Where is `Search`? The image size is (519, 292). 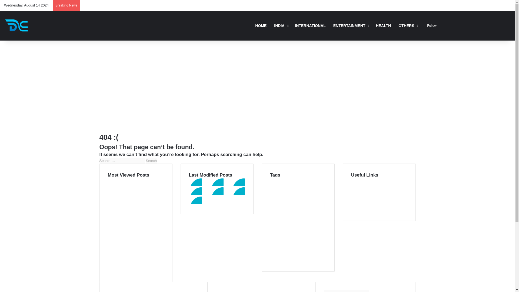 Search is located at coordinates (151, 161).